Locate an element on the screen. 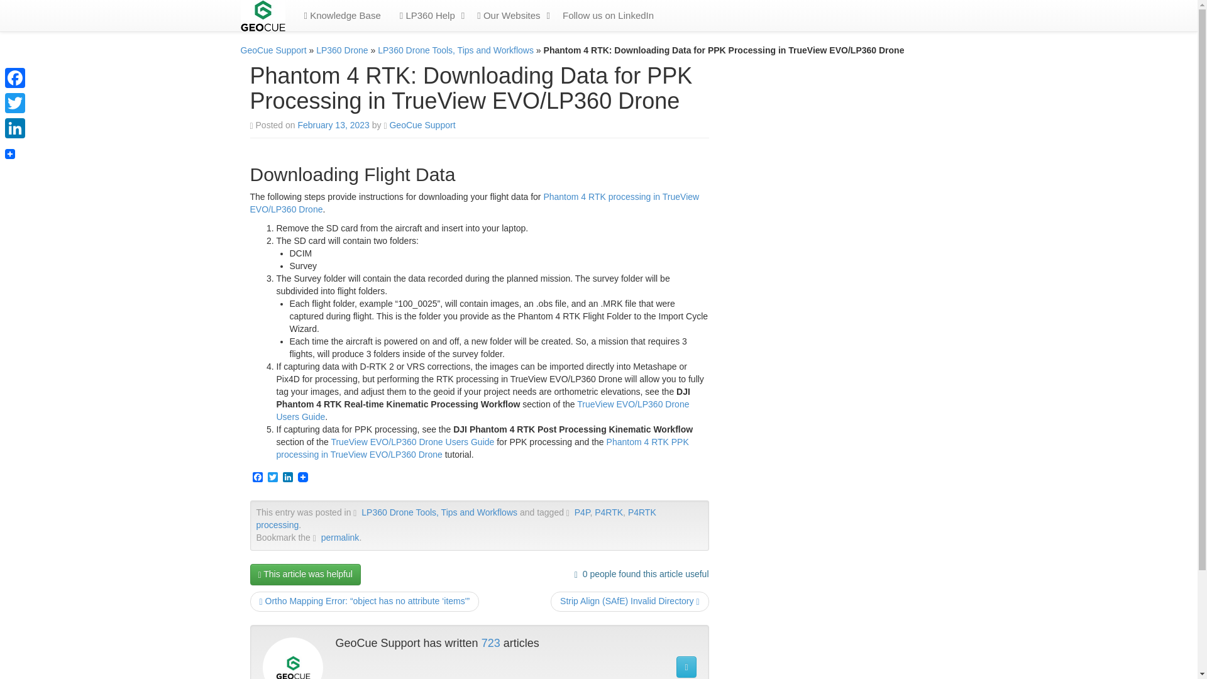 Image resolution: width=1207 pixels, height=679 pixels. Twitter is located at coordinates (273, 478).